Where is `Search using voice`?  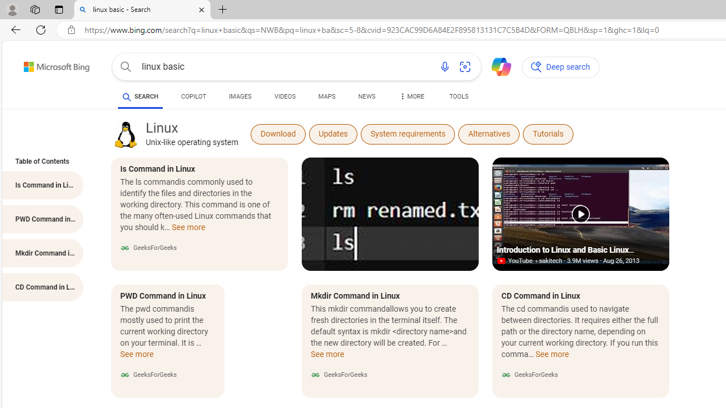 Search using voice is located at coordinates (445, 67).